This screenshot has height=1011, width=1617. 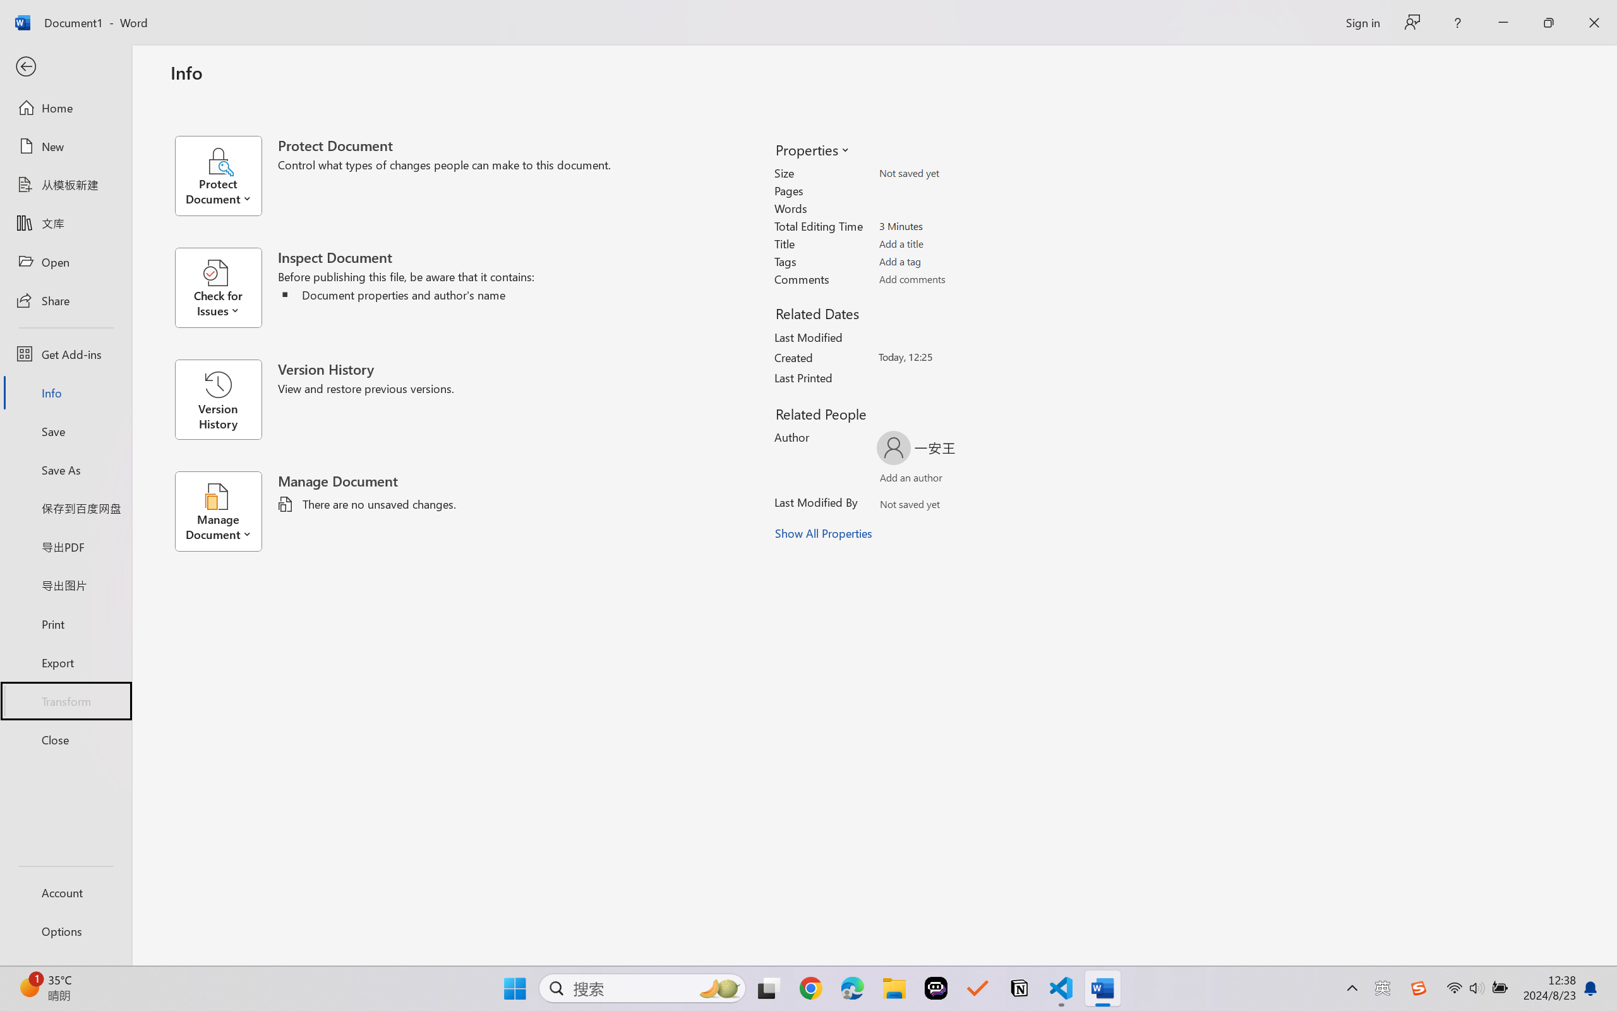 I want to click on Options, so click(x=66, y=931).